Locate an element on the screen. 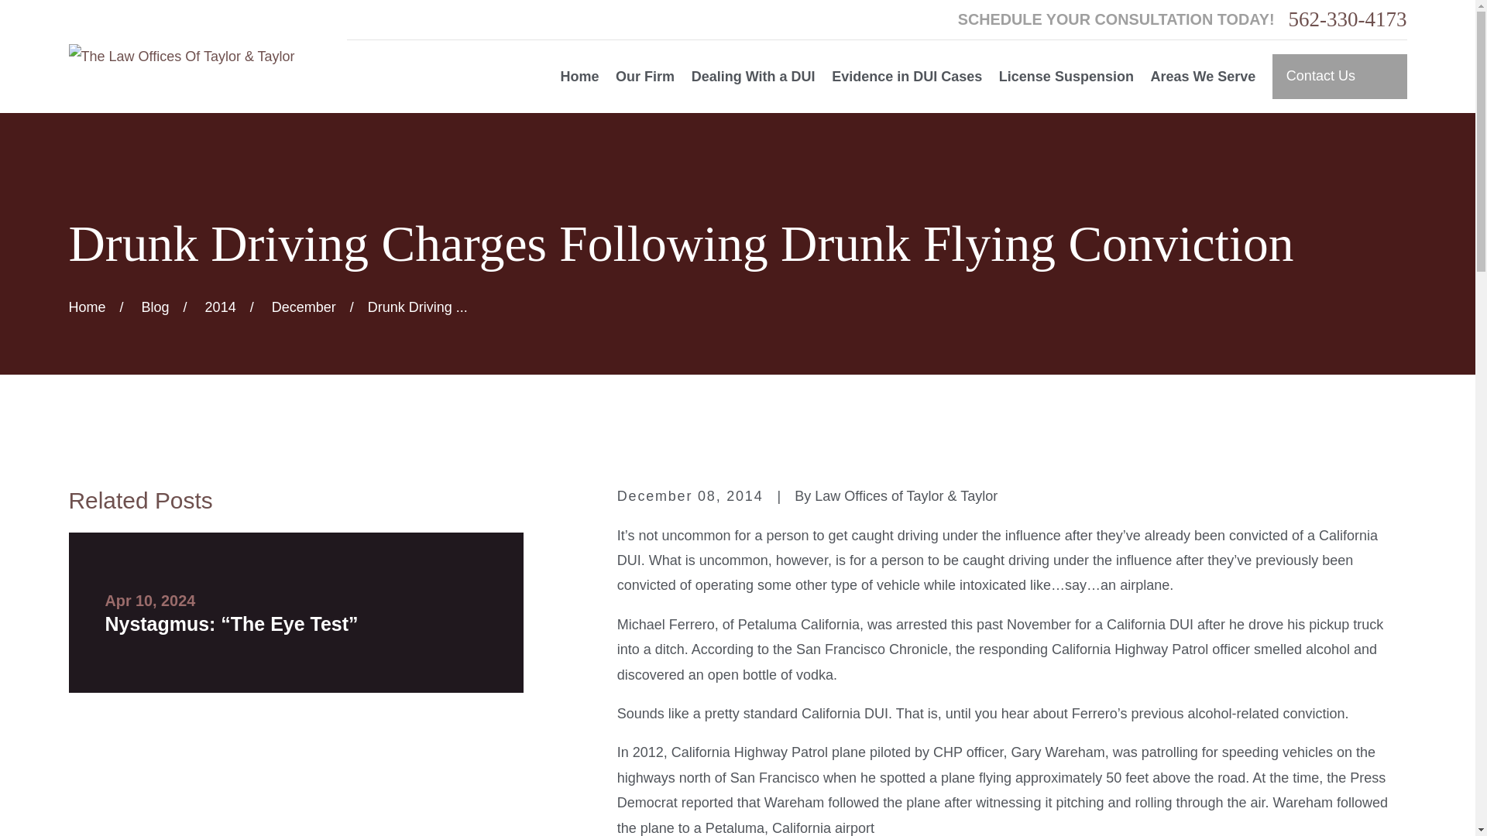 The height and width of the screenshot is (836, 1487). 562-330-4173 is located at coordinates (1348, 19).